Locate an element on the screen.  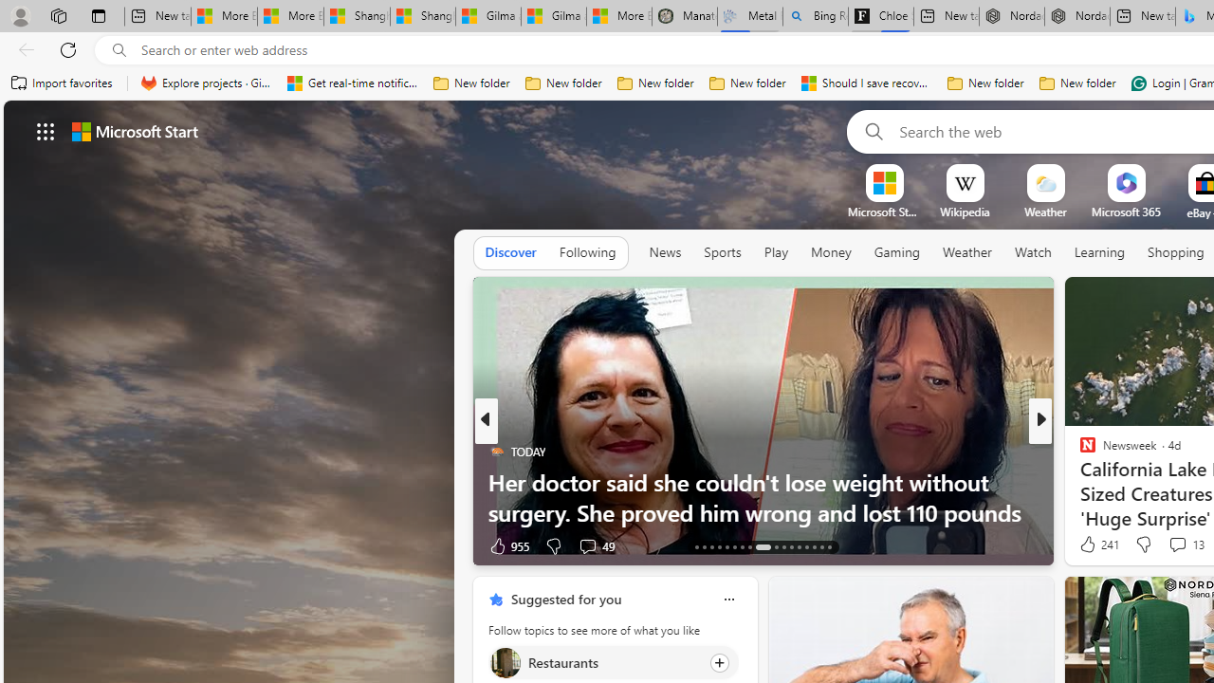
Weather is located at coordinates (967, 252).